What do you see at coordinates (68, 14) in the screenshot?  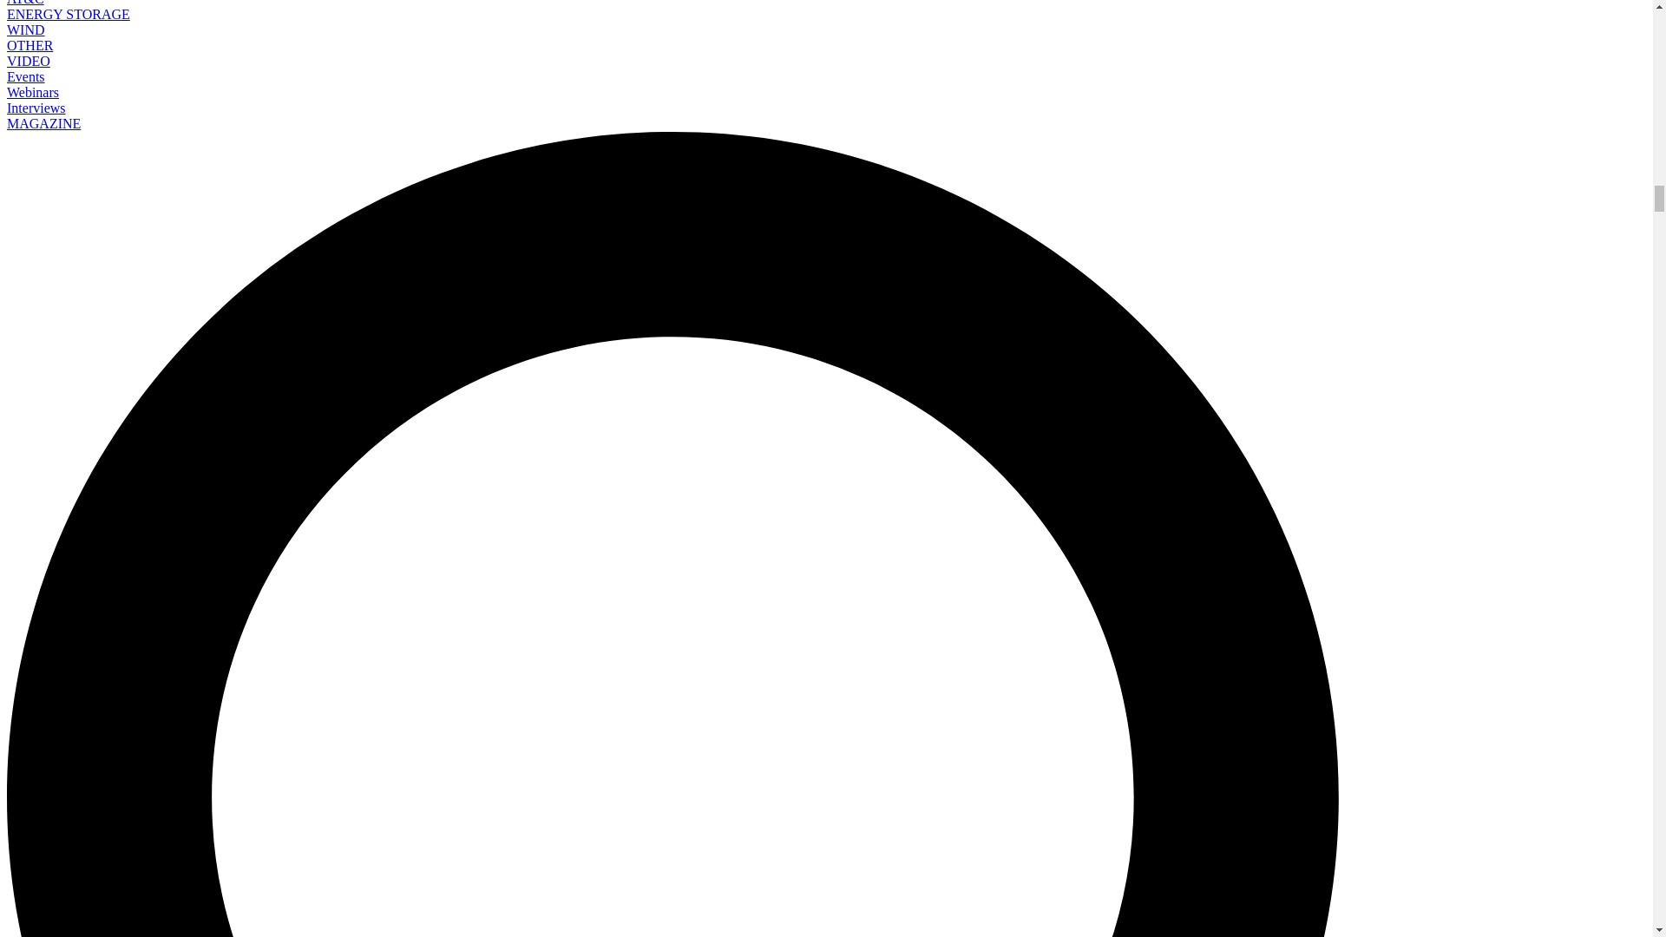 I see `ENERGY STORAGE` at bounding box center [68, 14].